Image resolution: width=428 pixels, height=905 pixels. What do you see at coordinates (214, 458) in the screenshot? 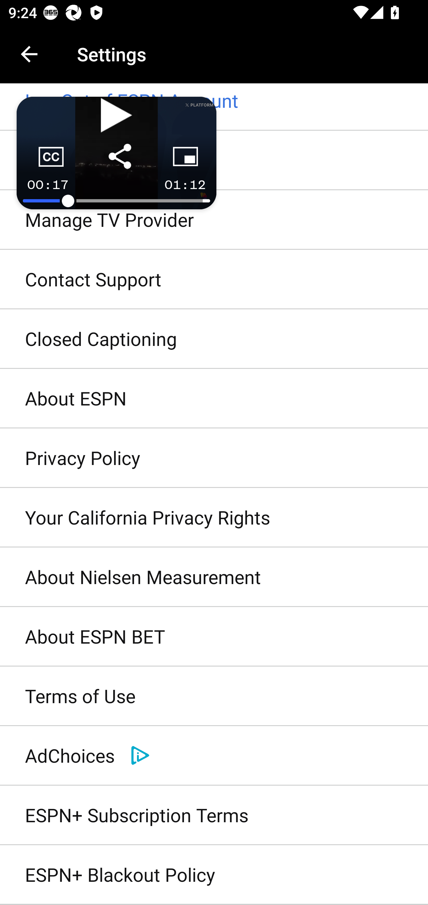
I see `Privacy Policy` at bounding box center [214, 458].